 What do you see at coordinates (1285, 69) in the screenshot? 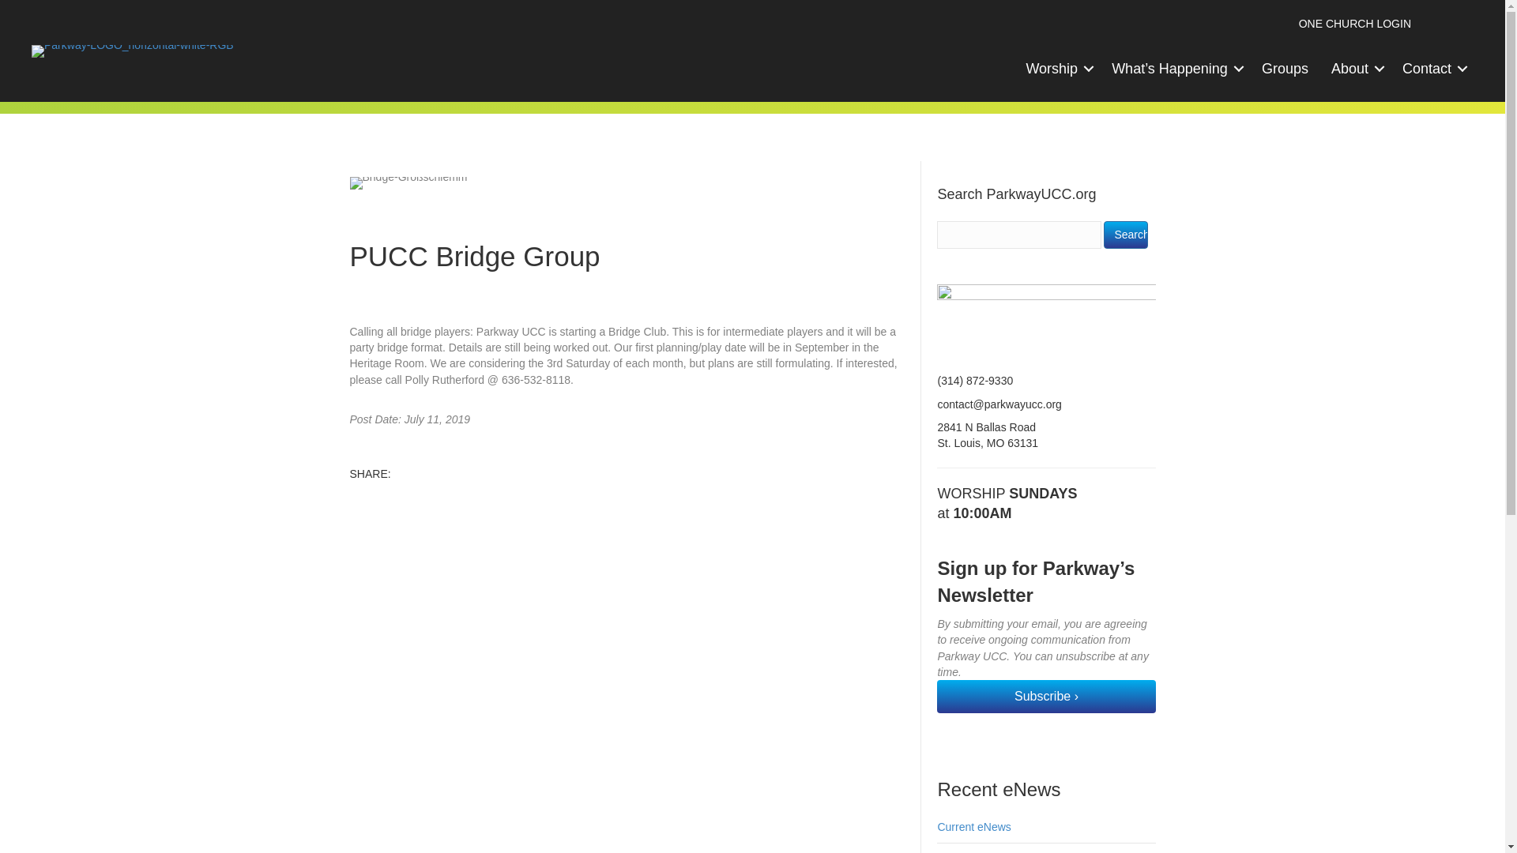
I see `Groups` at bounding box center [1285, 69].